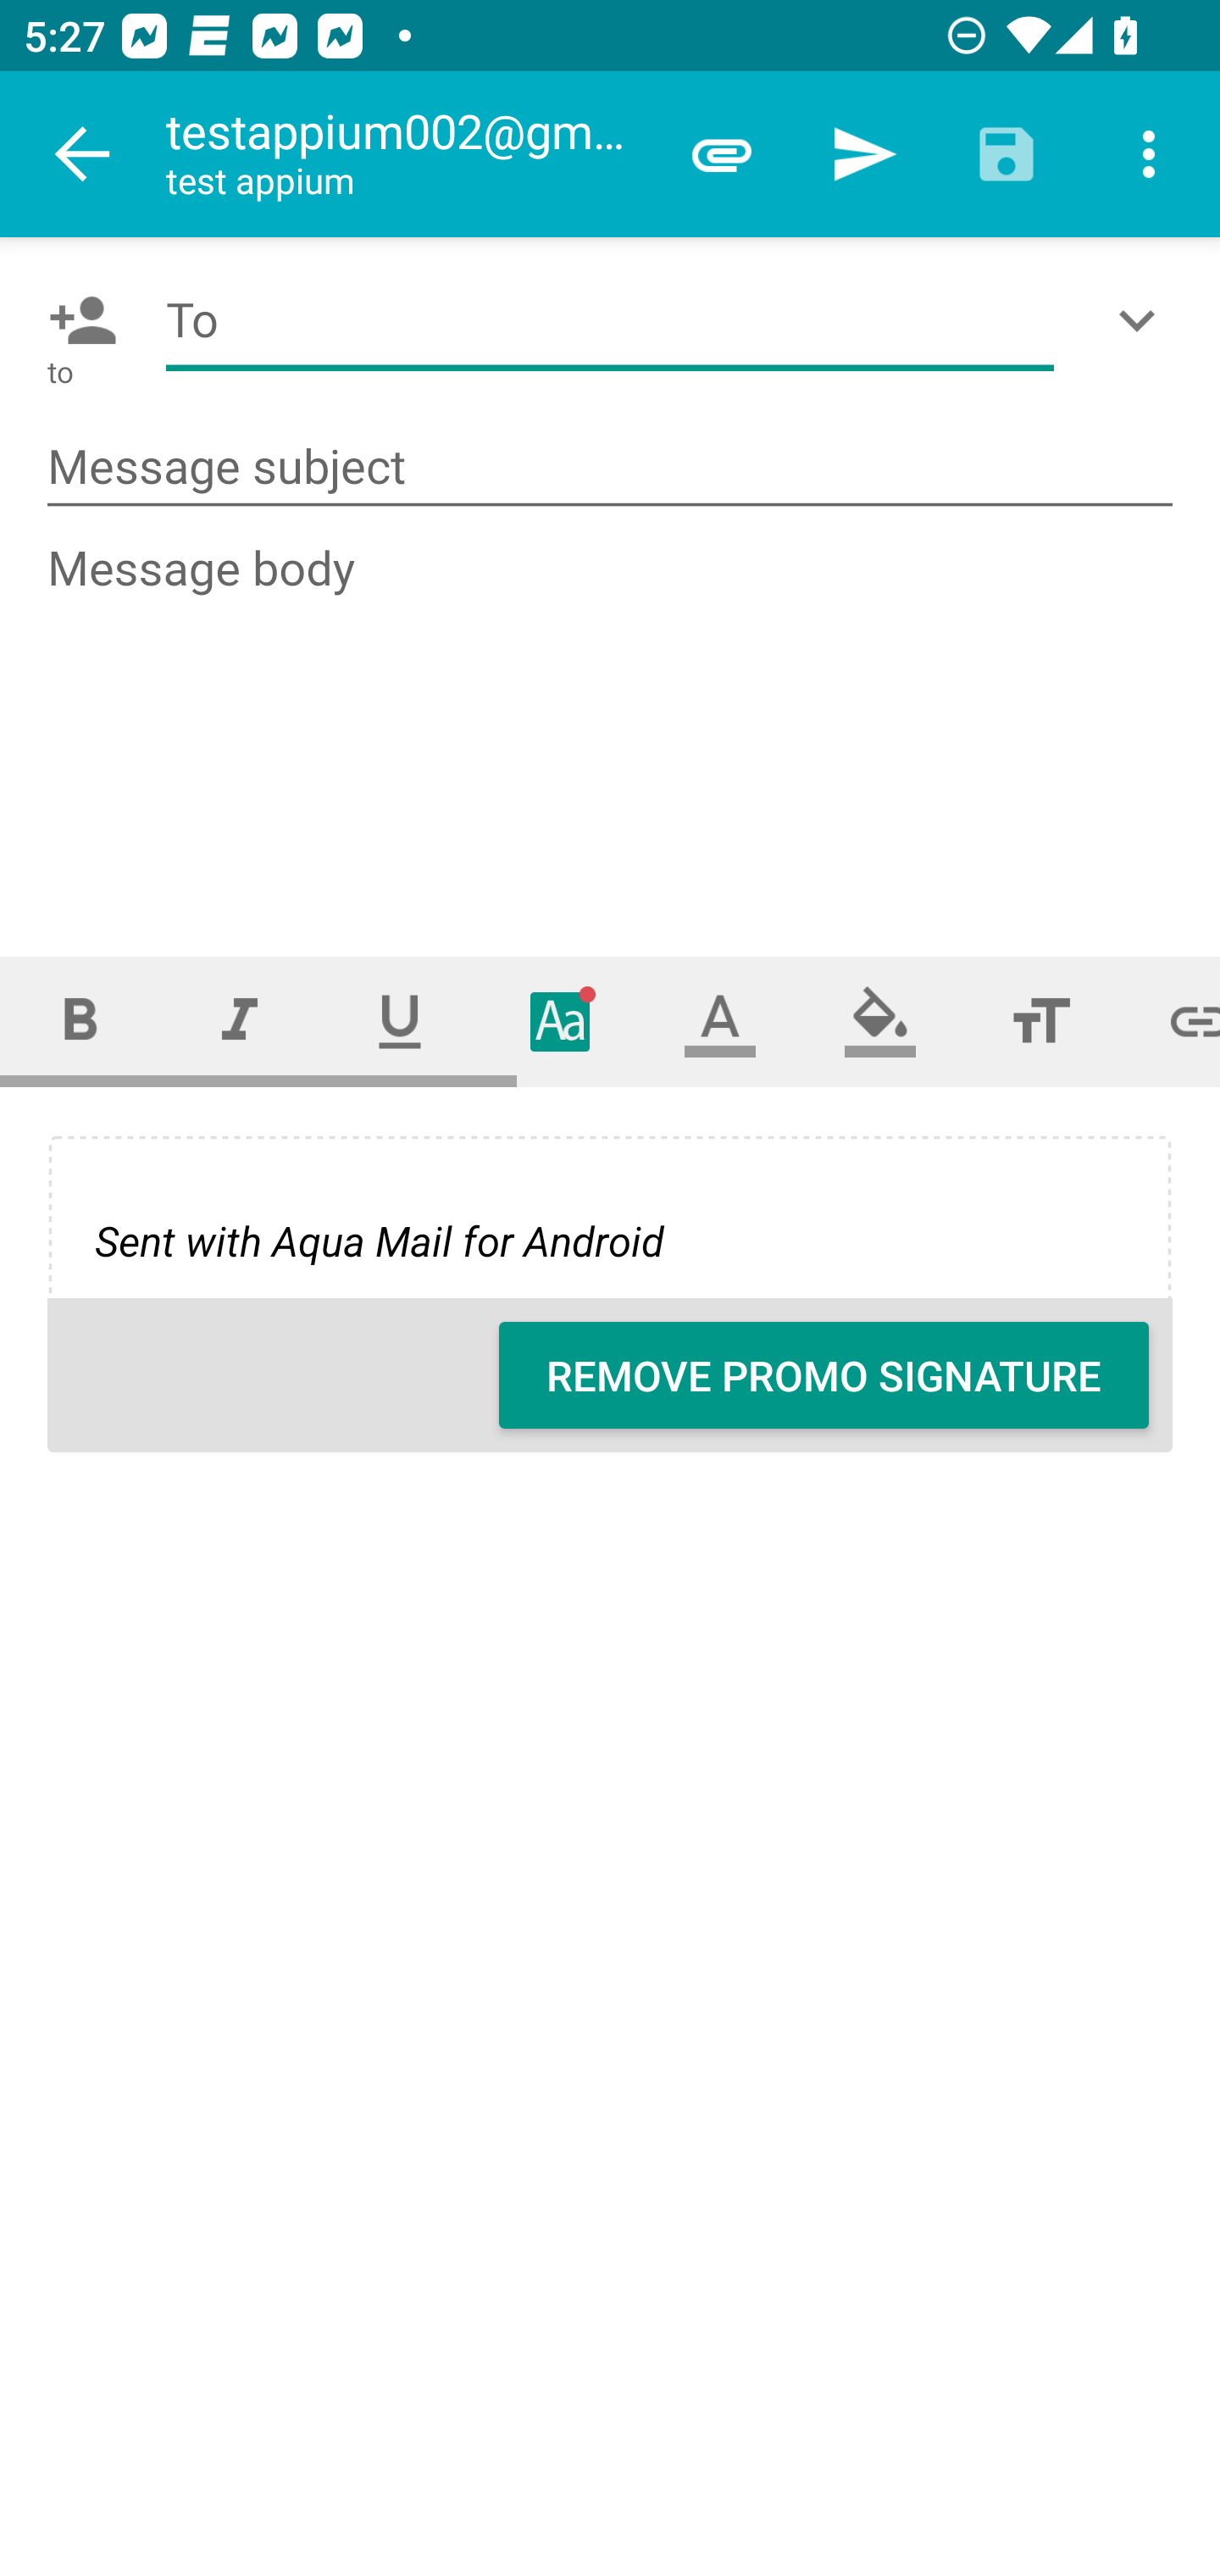 The image size is (1220, 2576). Describe the element at coordinates (408, 154) in the screenshot. I see `testappium002@gmail.com test appium` at that location.